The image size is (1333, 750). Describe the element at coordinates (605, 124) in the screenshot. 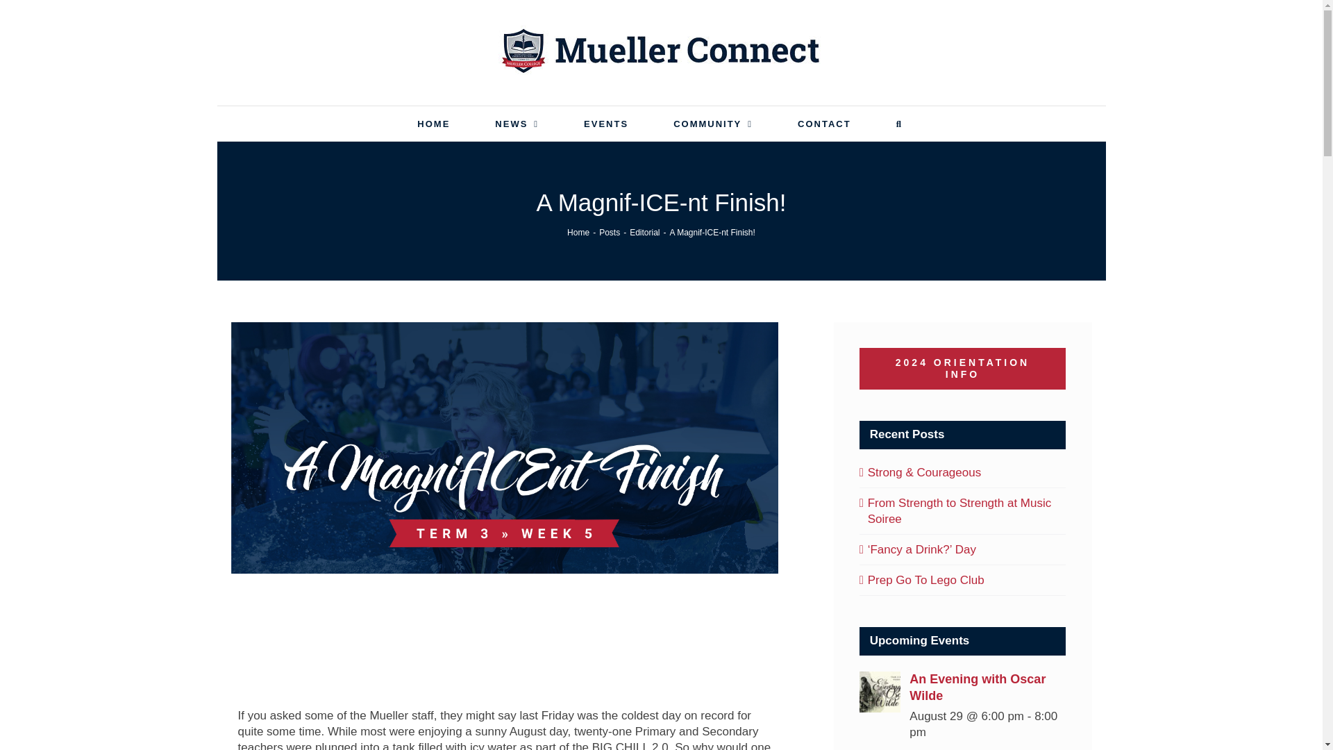

I see `EVENTS` at that location.